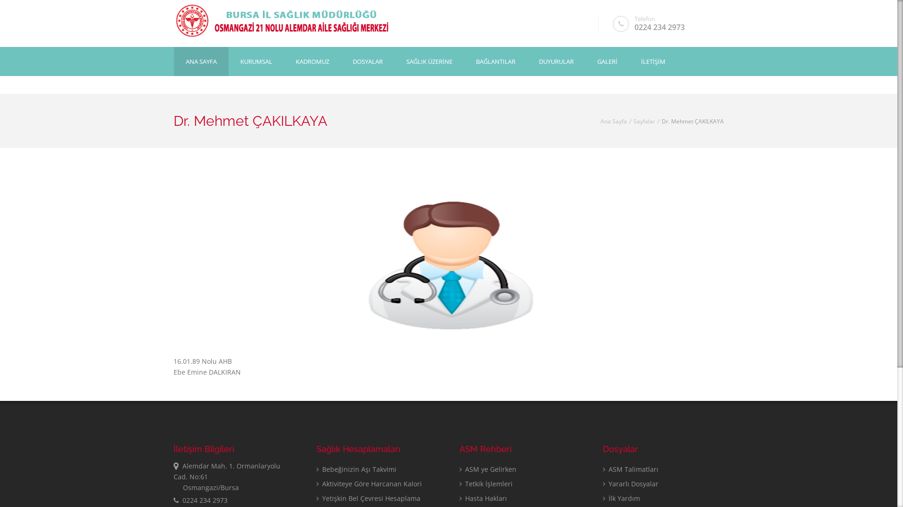 This screenshot has height=507, width=903. I want to click on ANA SAYFA, so click(201, 61).